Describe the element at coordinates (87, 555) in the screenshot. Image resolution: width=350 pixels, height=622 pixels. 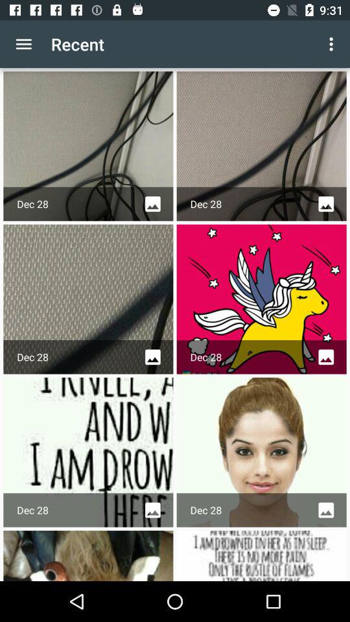
I see `select the image which is at the extreme bottom  left hand side` at that location.